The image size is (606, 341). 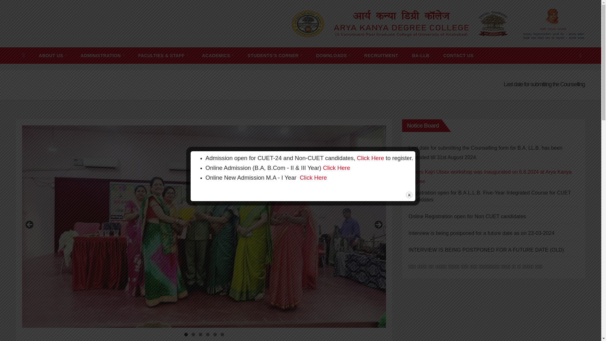 I want to click on Administration, so click(x=102, y=56).